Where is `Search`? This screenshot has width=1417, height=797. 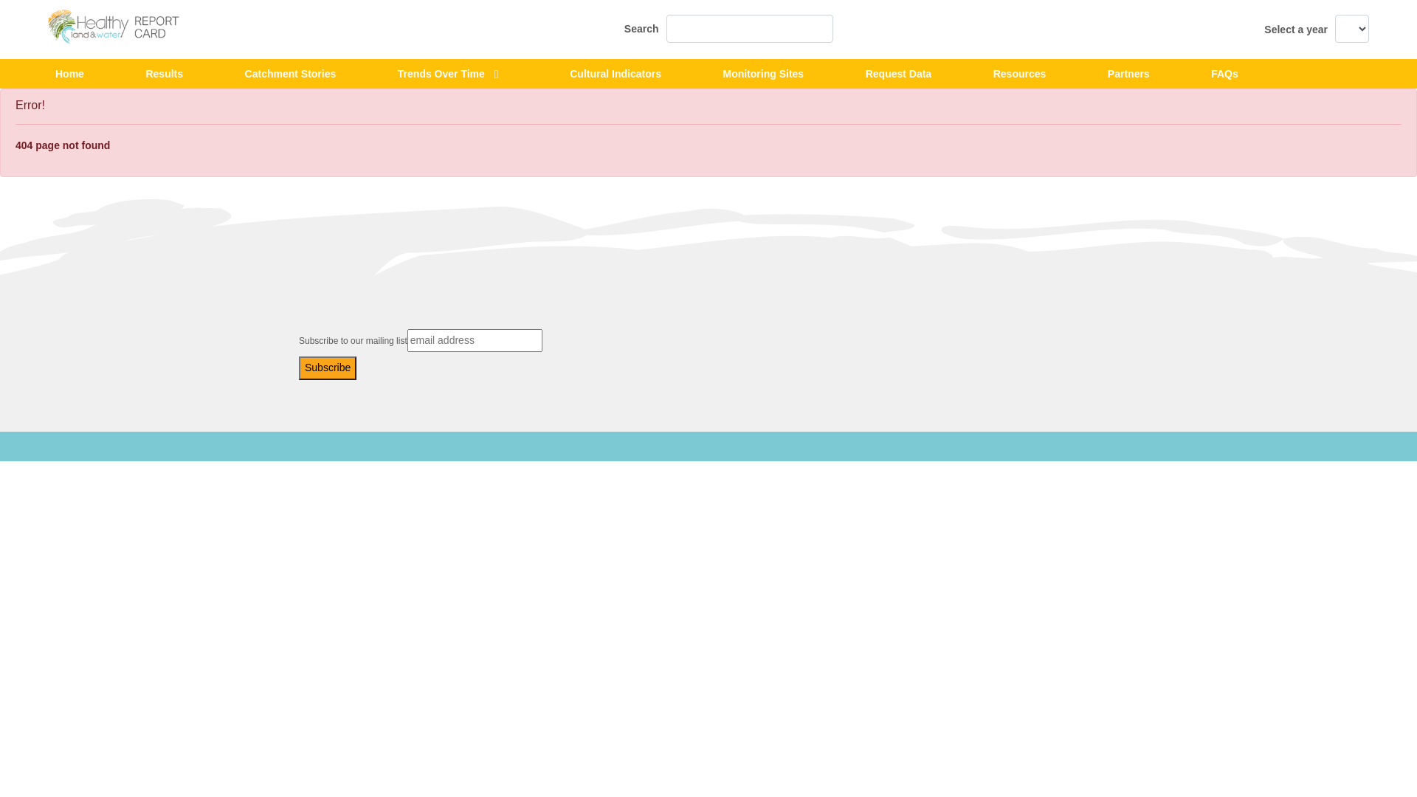 Search is located at coordinates (729, 29).